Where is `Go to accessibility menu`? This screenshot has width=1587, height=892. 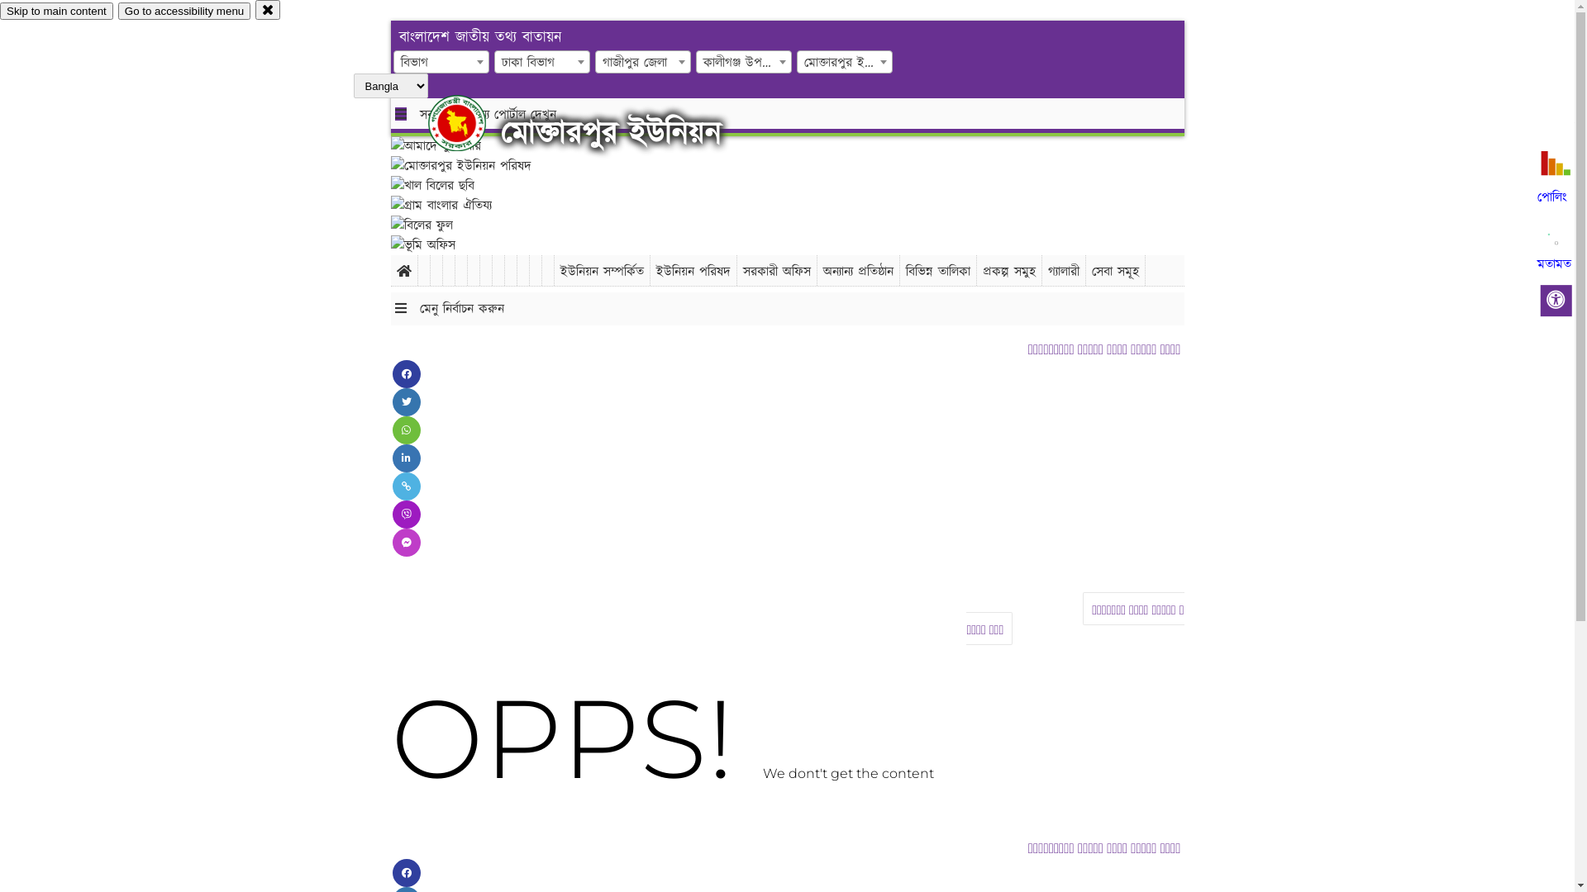
Go to accessibility menu is located at coordinates (184, 12).